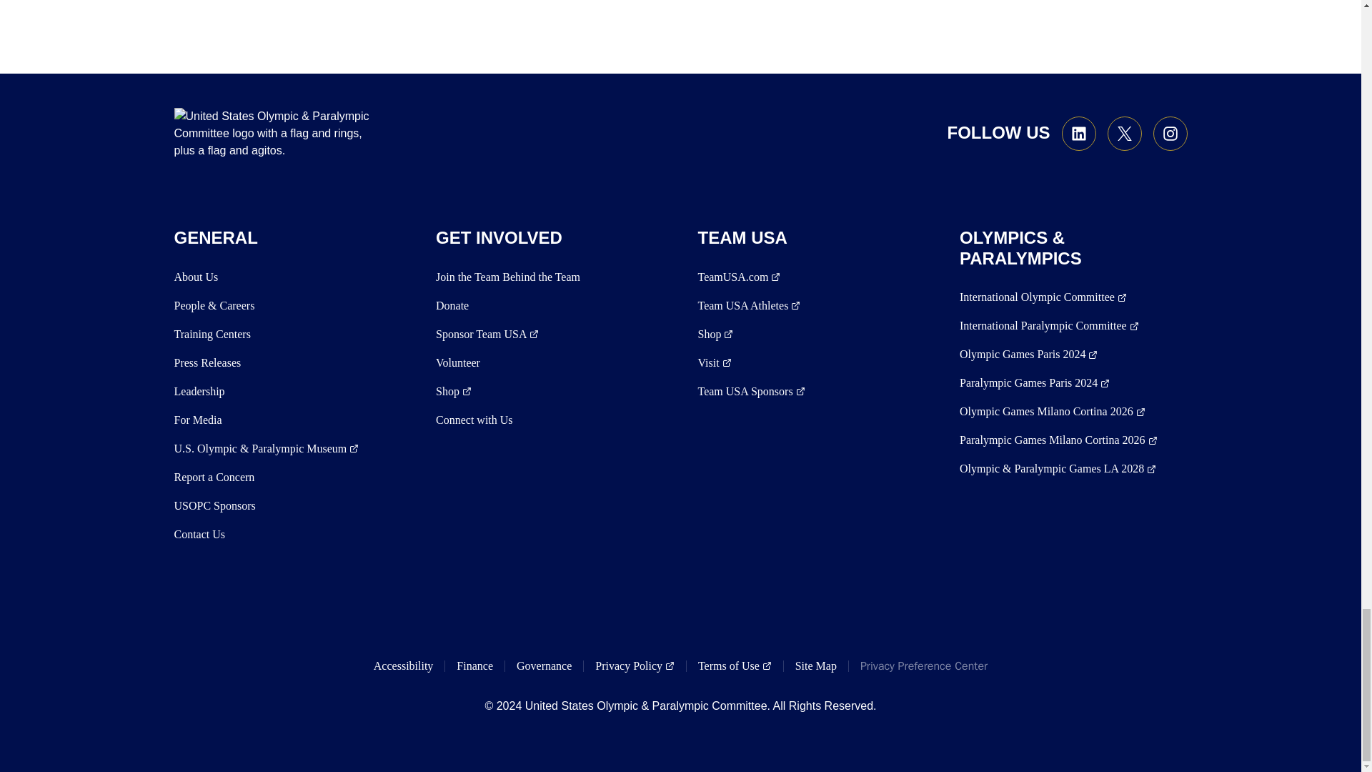 Image resolution: width=1372 pixels, height=772 pixels. What do you see at coordinates (1124, 133) in the screenshot?
I see `Go to Twitter` at bounding box center [1124, 133].